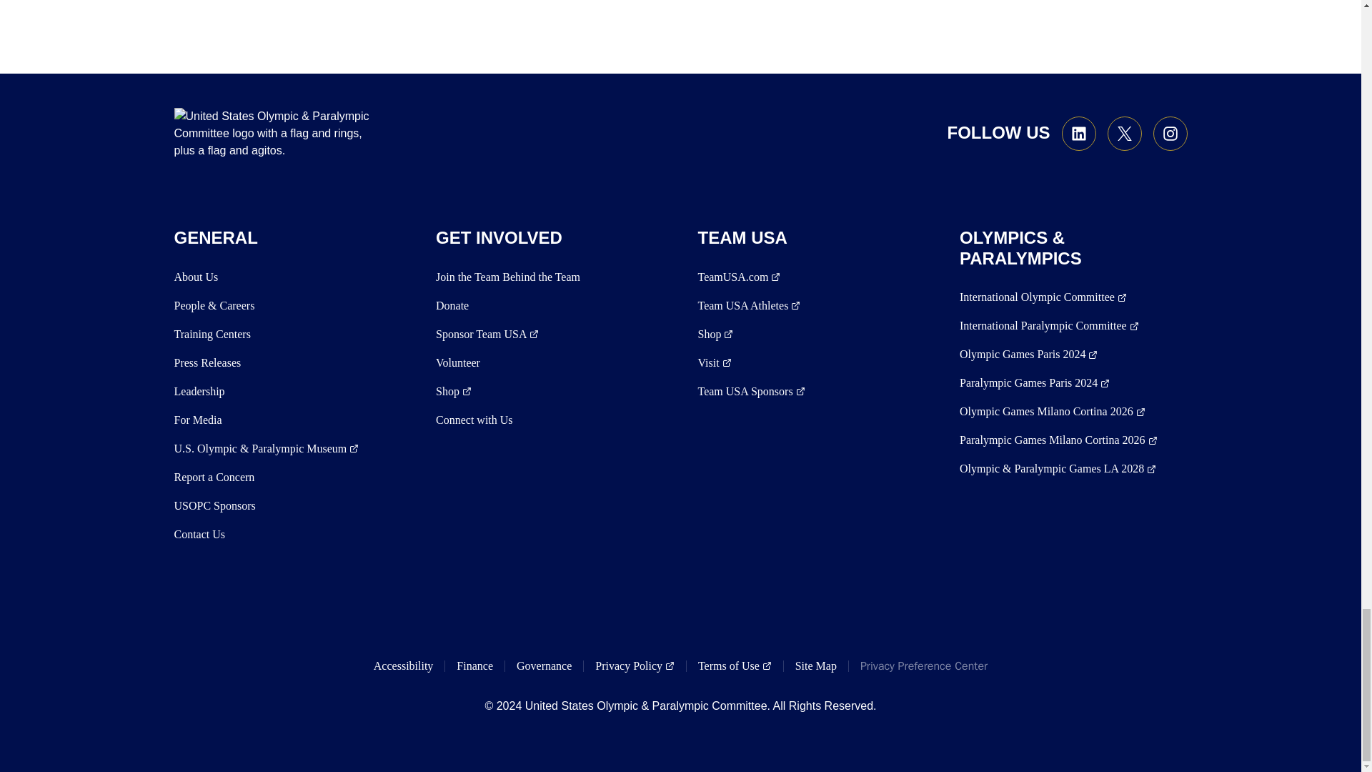 Image resolution: width=1372 pixels, height=772 pixels. What do you see at coordinates (1124, 133) in the screenshot?
I see `Go to Twitter` at bounding box center [1124, 133].